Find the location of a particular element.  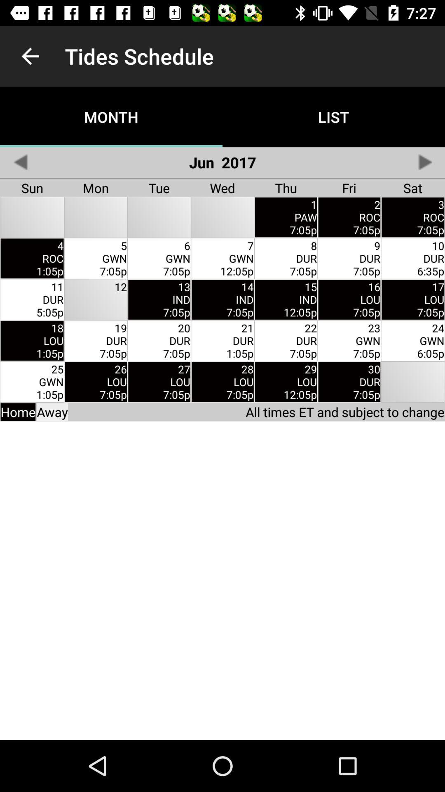

go back is located at coordinates (21, 162).